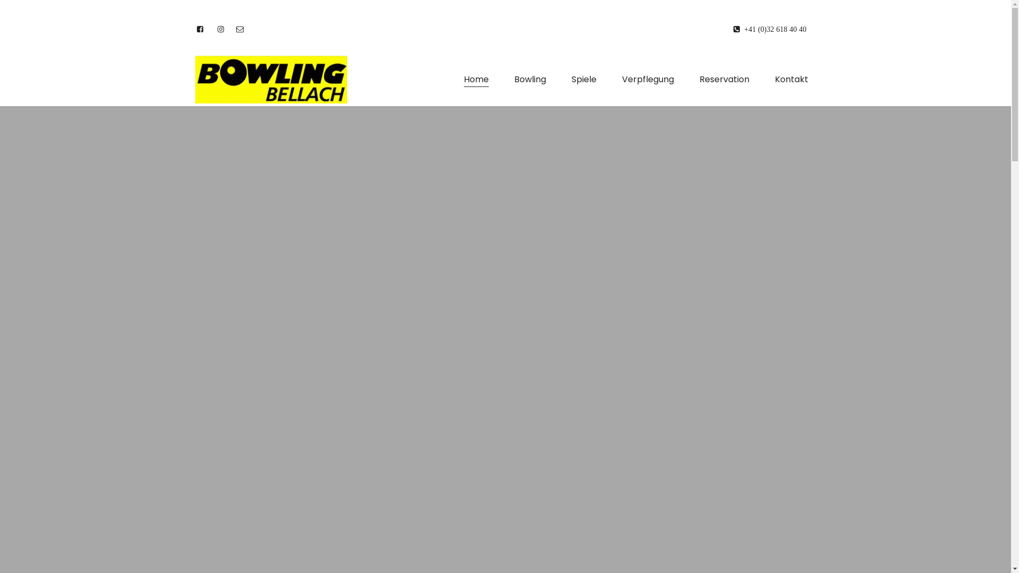 The image size is (1019, 573). What do you see at coordinates (770, 29) in the screenshot?
I see `  +41 (0)32 618 40 40` at bounding box center [770, 29].